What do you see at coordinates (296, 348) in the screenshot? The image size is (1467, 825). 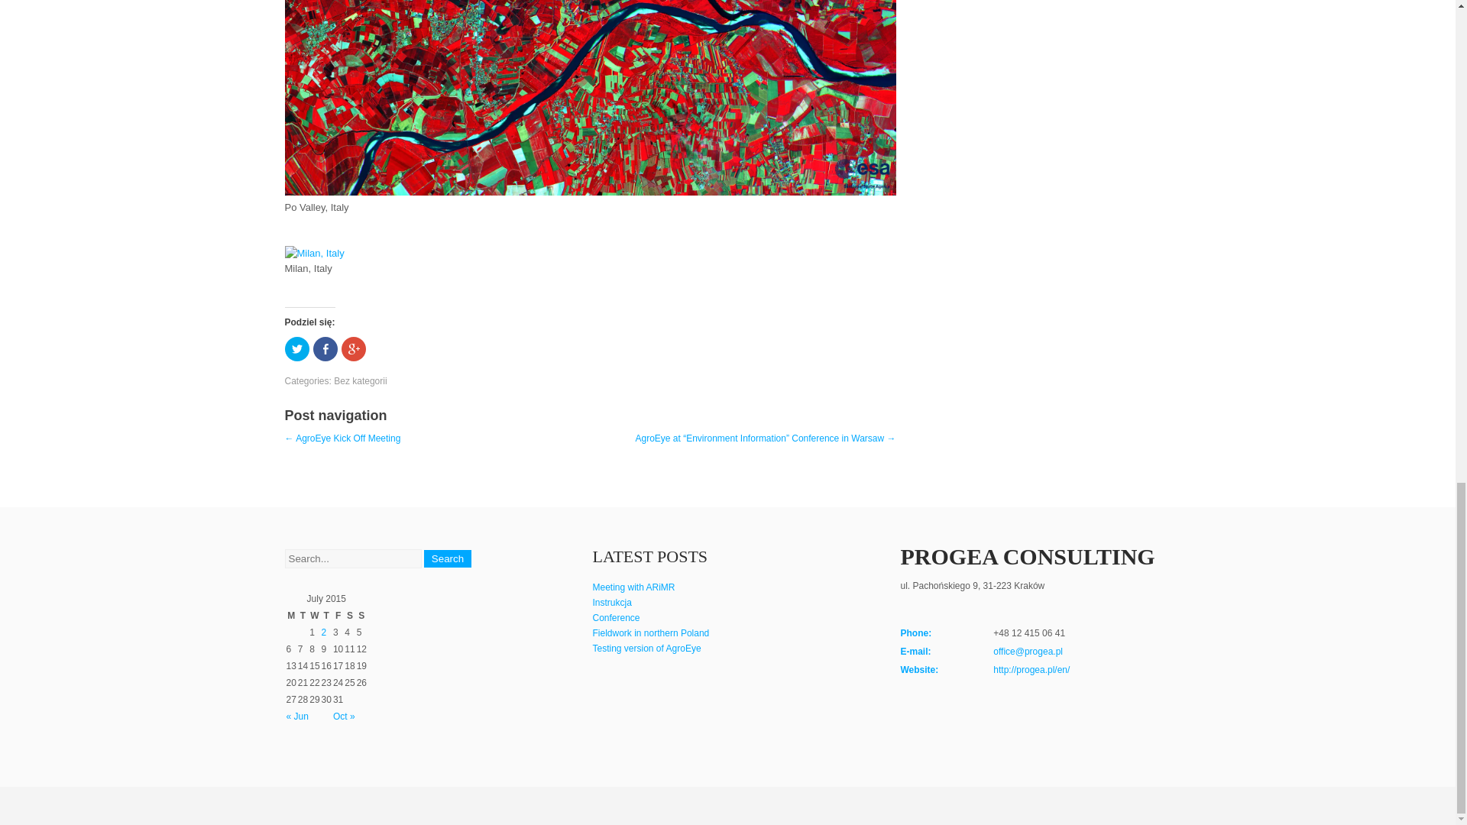 I see `Click to share on Twitter` at bounding box center [296, 348].